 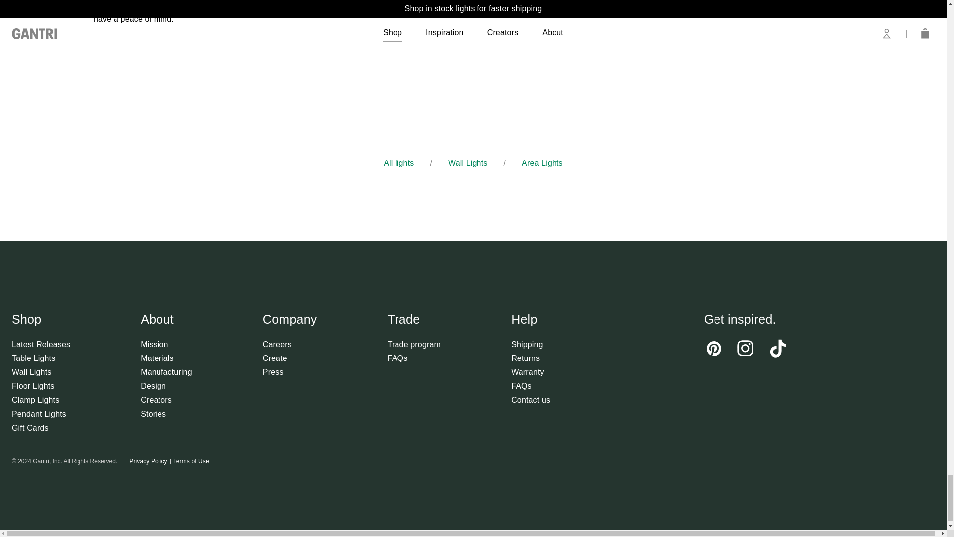 What do you see at coordinates (166, 386) in the screenshot?
I see `Design` at bounding box center [166, 386].